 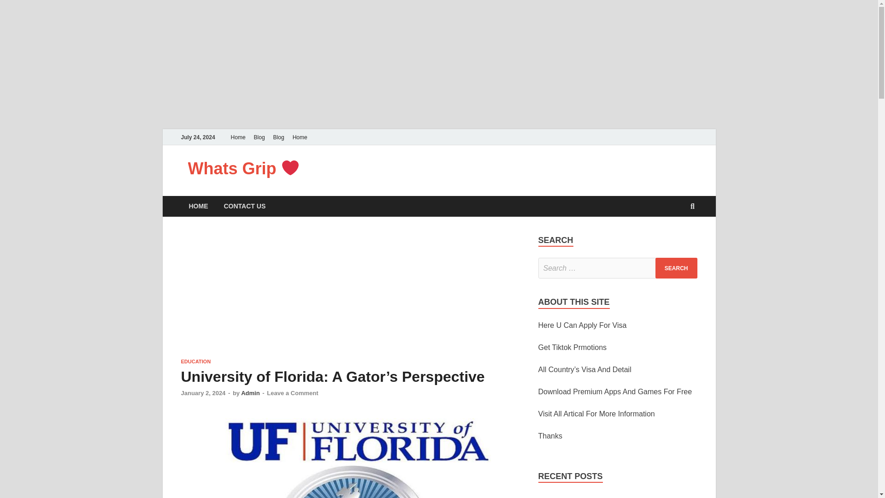 I want to click on Blog, so click(x=278, y=137).